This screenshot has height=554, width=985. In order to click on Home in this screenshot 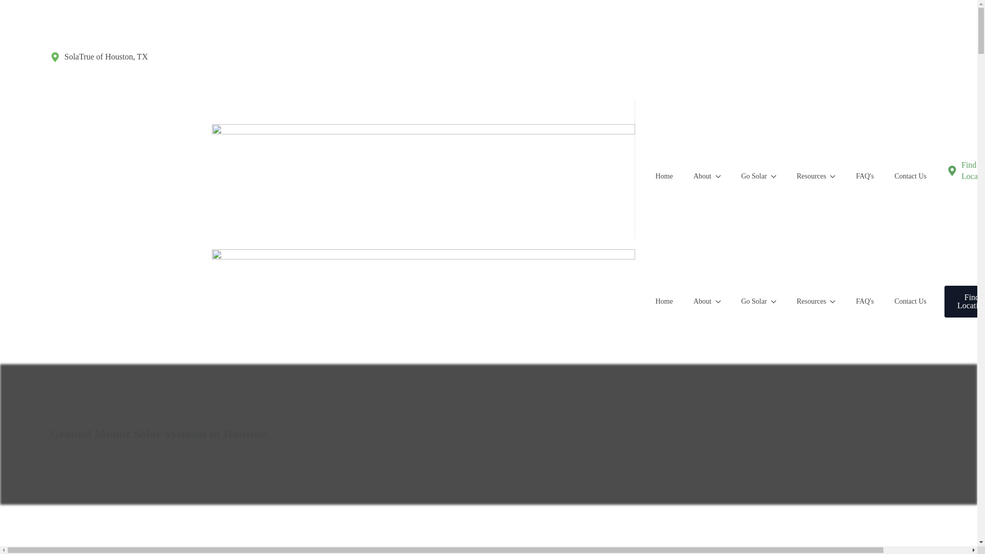, I will do `click(664, 301)`.